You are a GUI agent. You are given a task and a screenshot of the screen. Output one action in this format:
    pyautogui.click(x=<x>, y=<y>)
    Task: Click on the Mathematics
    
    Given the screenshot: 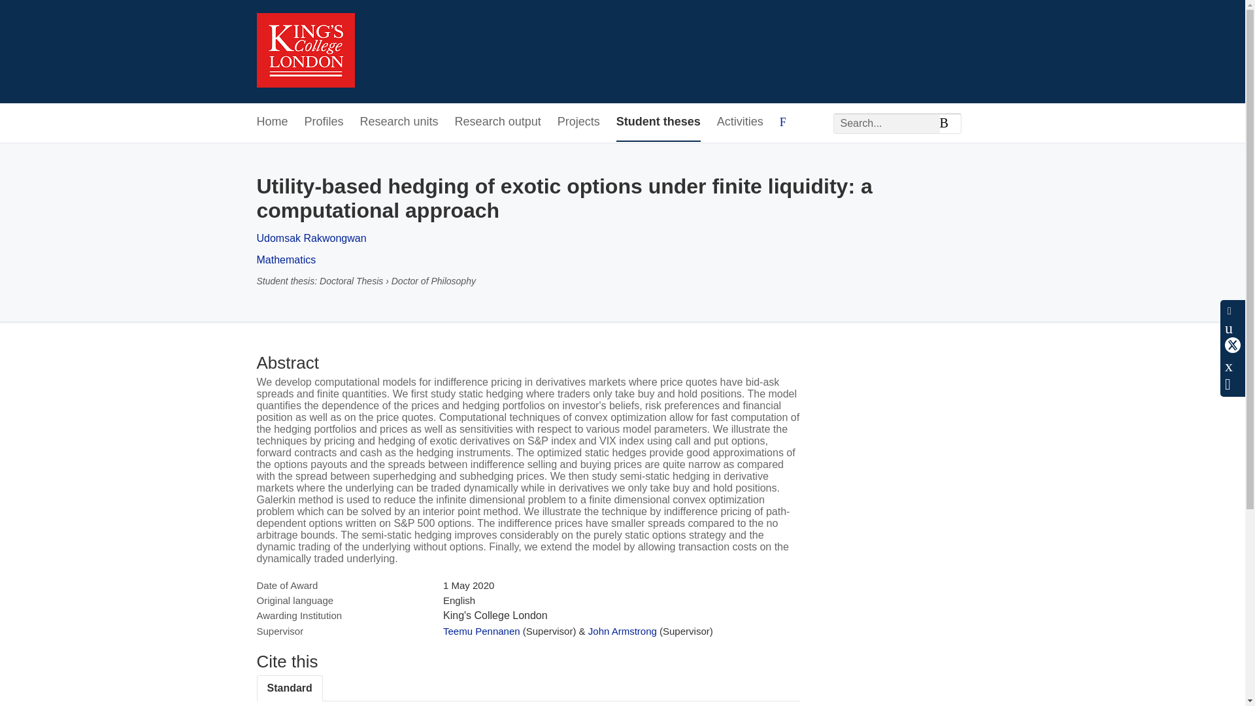 What is the action you would take?
    pyautogui.click(x=286, y=260)
    